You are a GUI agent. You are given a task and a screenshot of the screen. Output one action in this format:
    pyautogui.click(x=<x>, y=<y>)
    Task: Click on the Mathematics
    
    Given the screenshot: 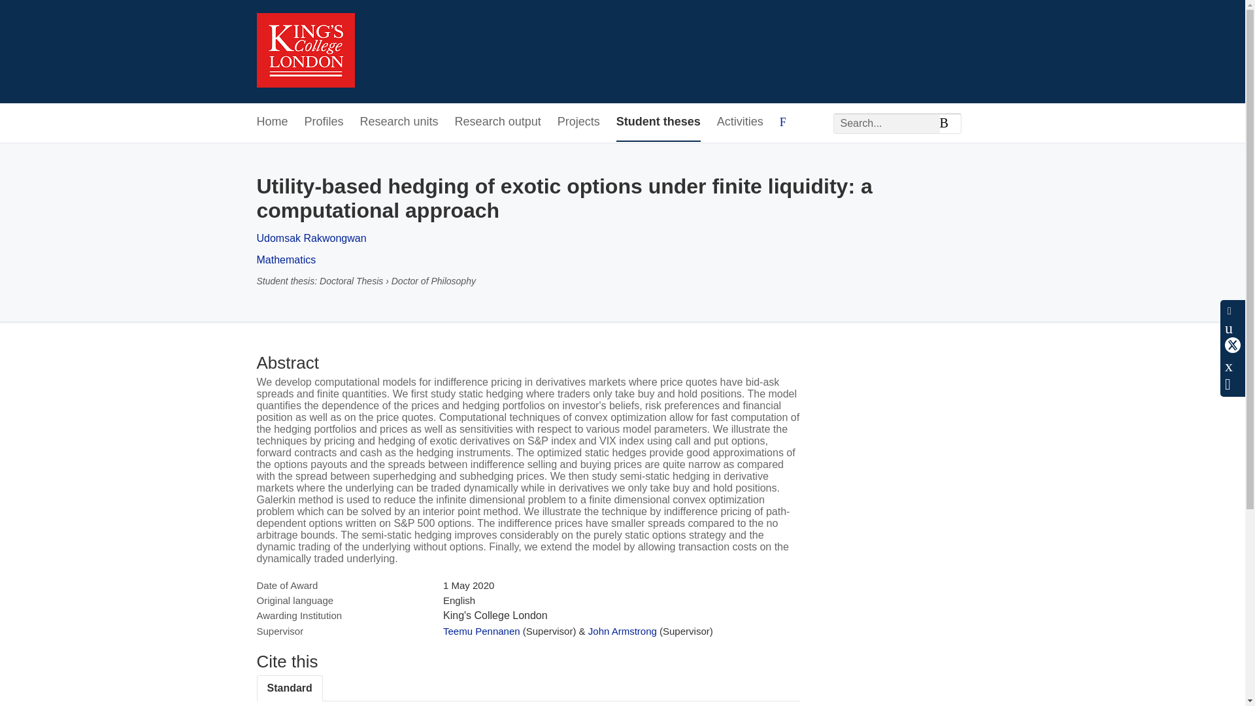 What is the action you would take?
    pyautogui.click(x=286, y=260)
    